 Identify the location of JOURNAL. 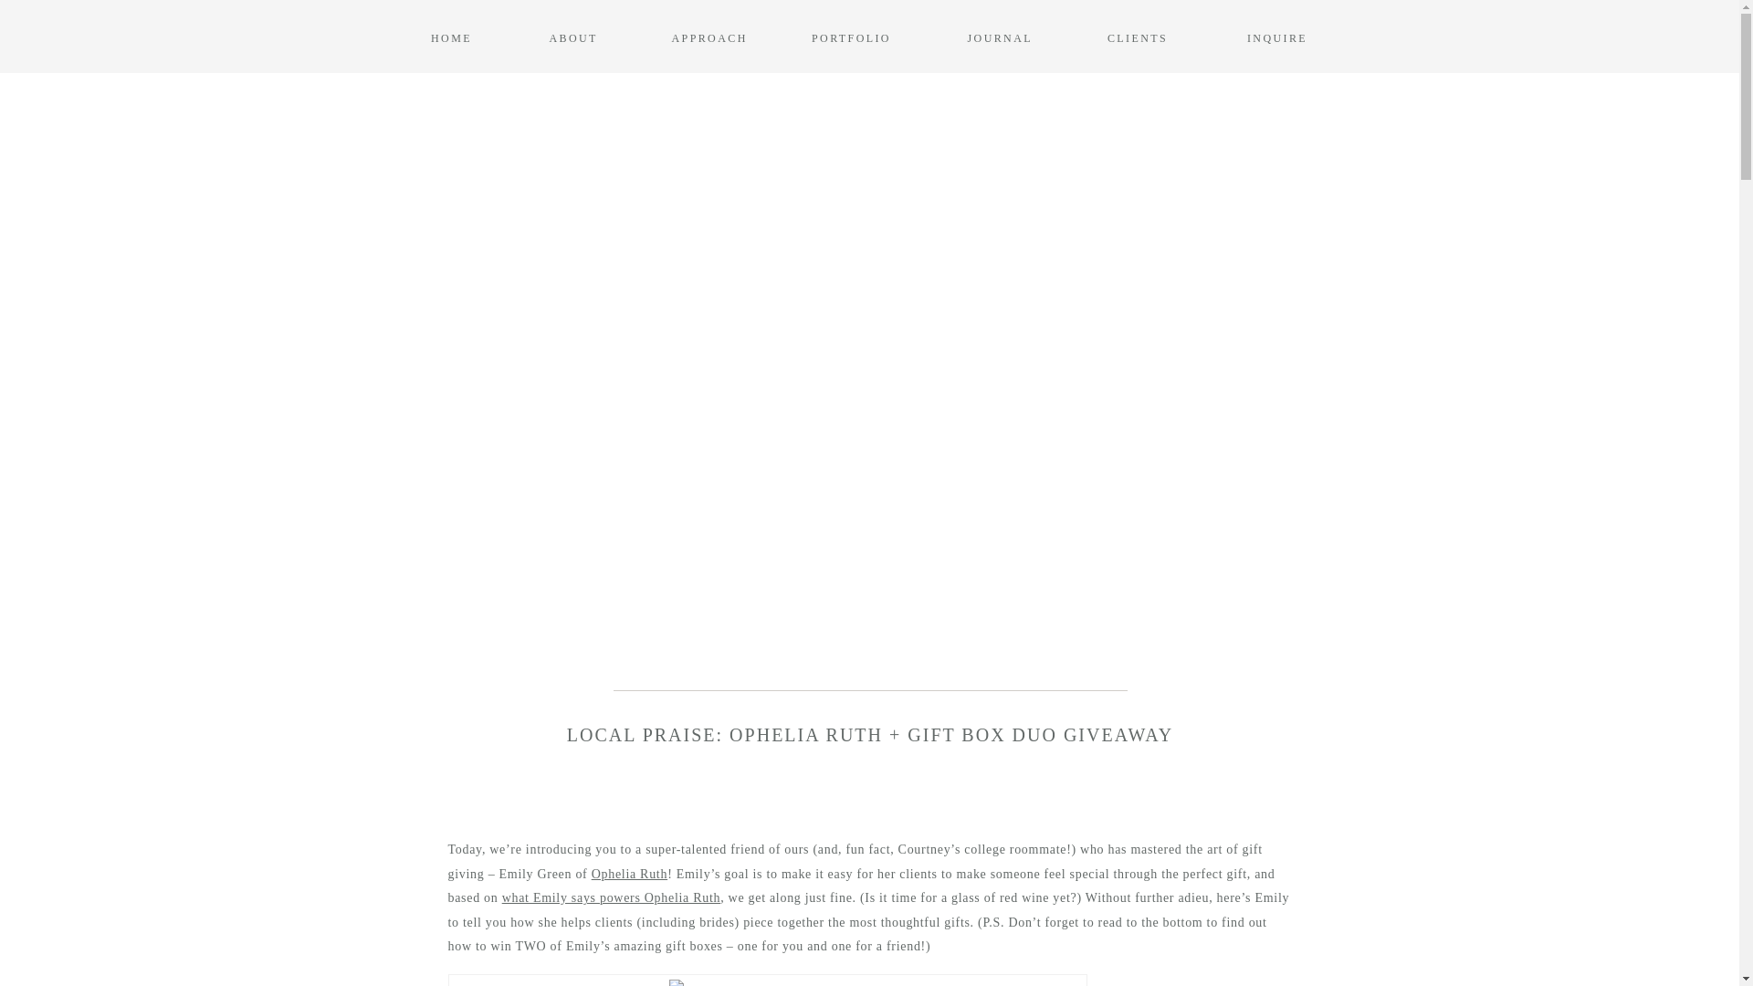
(999, 37).